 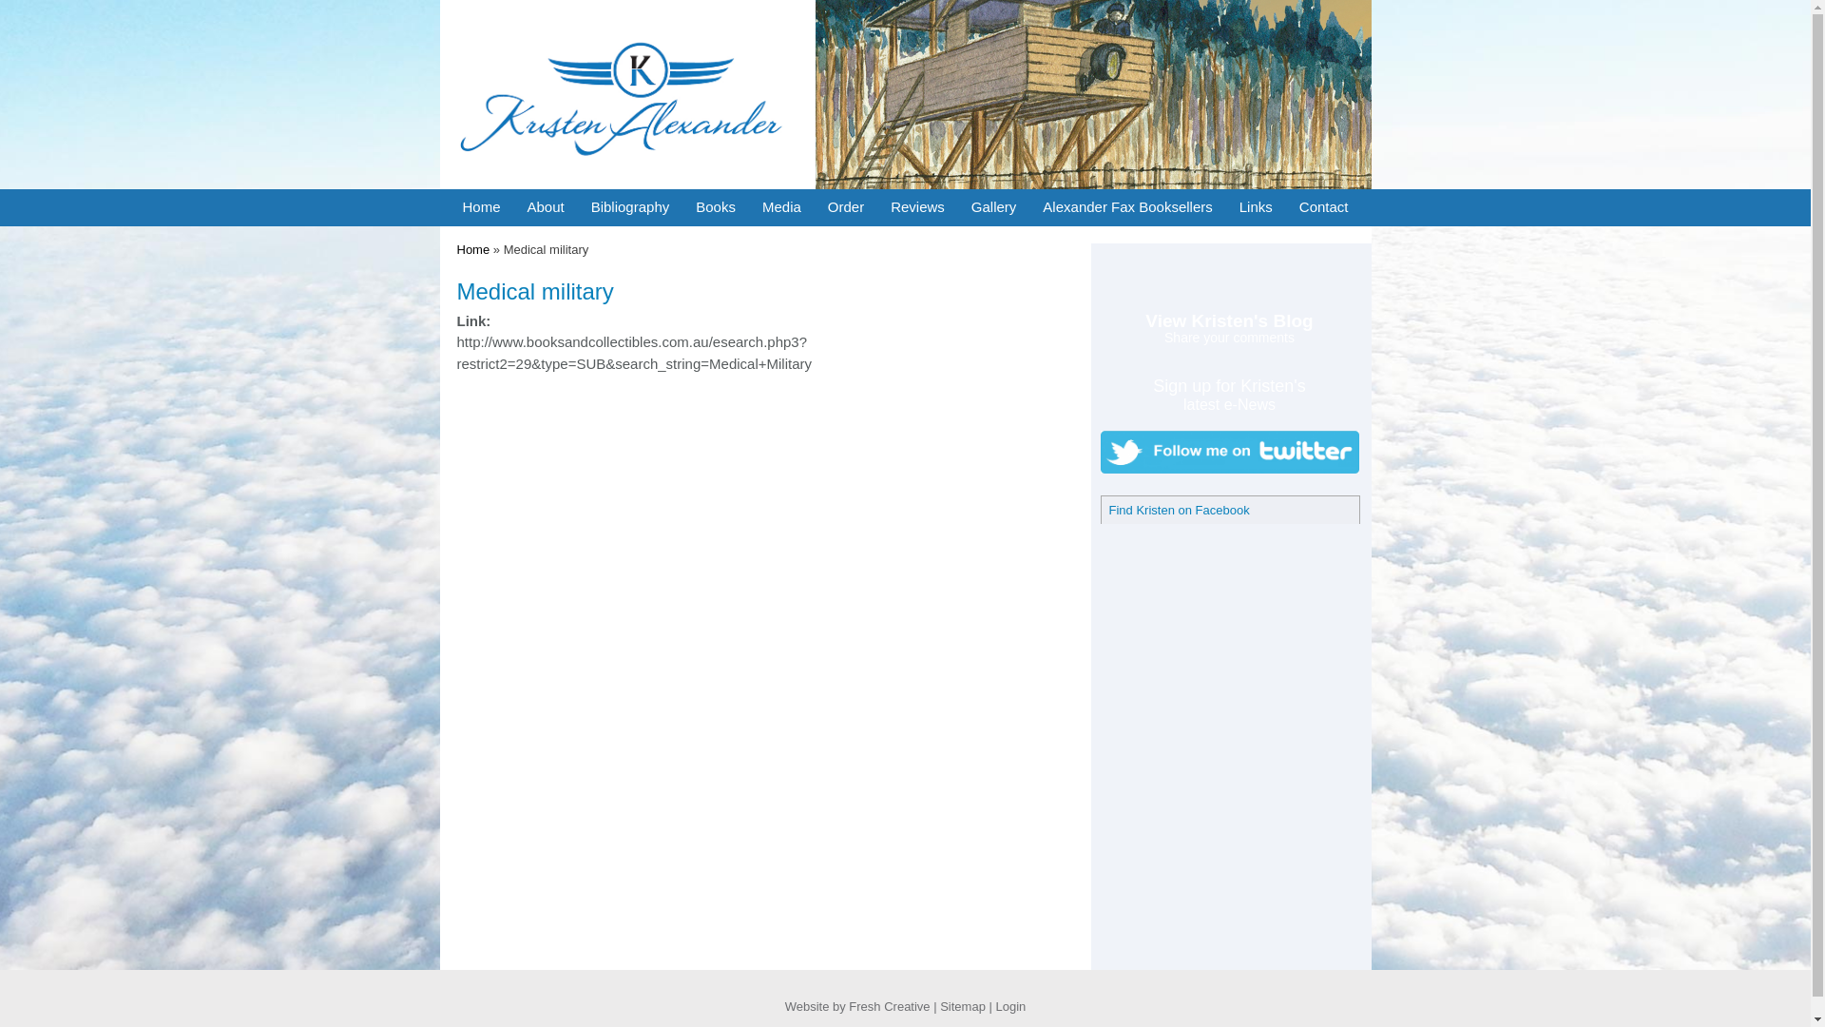 What do you see at coordinates (1127, 207) in the screenshot?
I see `Alexander Fax Booksellers` at bounding box center [1127, 207].